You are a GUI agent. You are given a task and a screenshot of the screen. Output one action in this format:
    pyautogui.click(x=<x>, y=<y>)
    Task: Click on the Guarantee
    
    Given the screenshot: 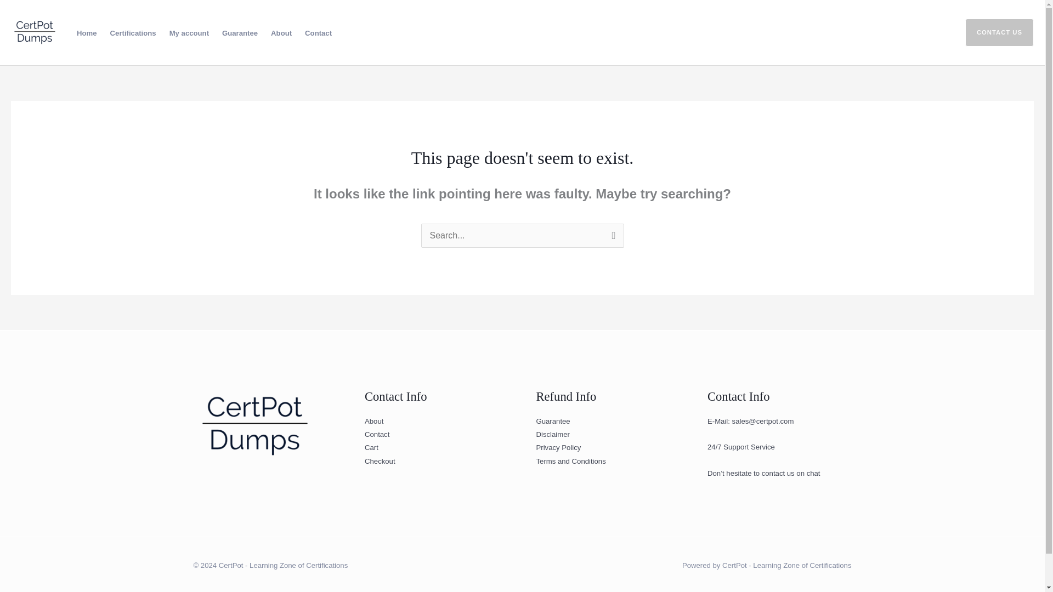 What is the action you would take?
    pyautogui.click(x=240, y=33)
    